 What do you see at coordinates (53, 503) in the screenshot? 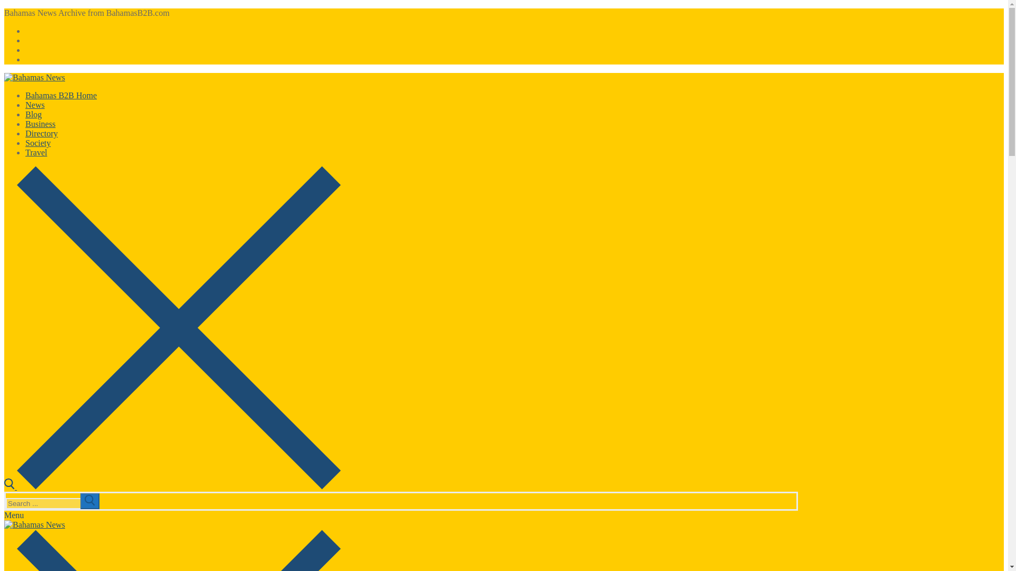
I see `Search for:` at bounding box center [53, 503].